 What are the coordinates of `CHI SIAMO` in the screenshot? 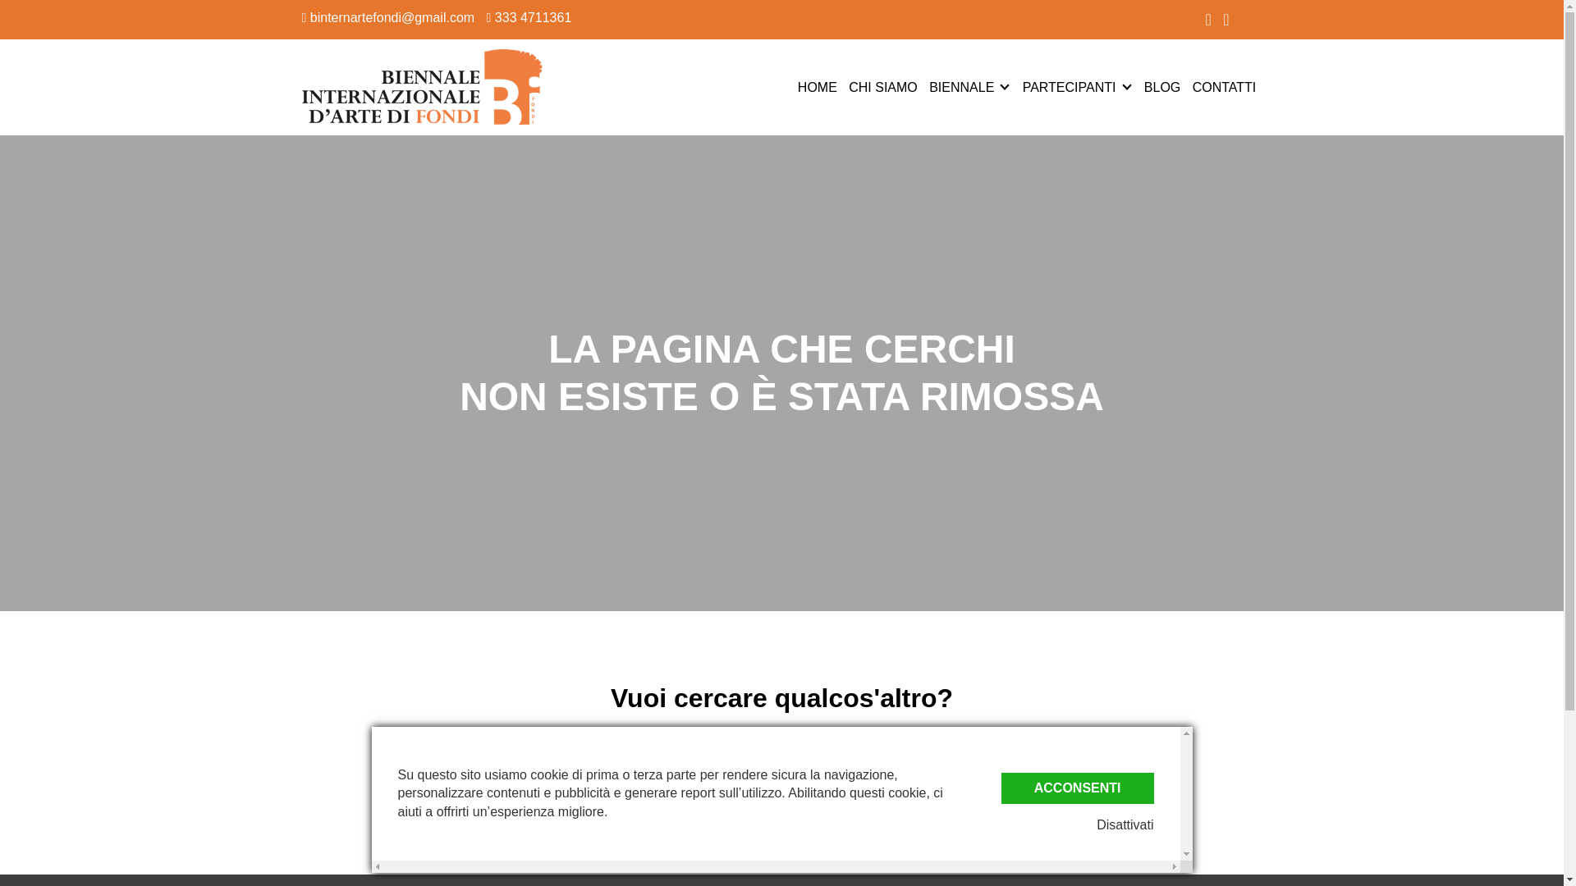 It's located at (883, 87).